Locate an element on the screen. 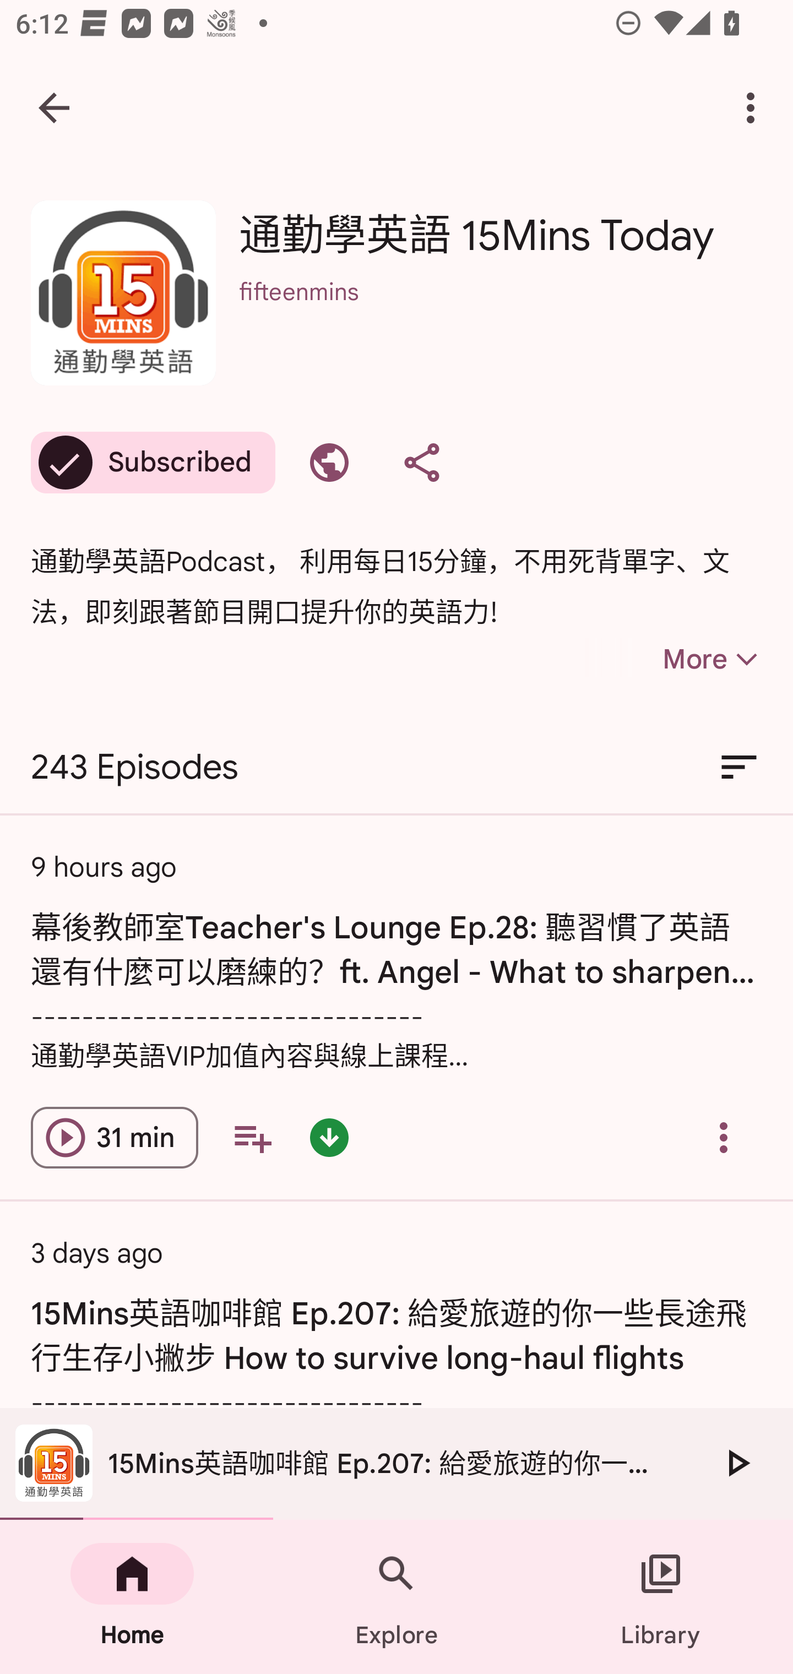 The height and width of the screenshot is (1674, 793). Add to your queue is located at coordinates (252, 1138).